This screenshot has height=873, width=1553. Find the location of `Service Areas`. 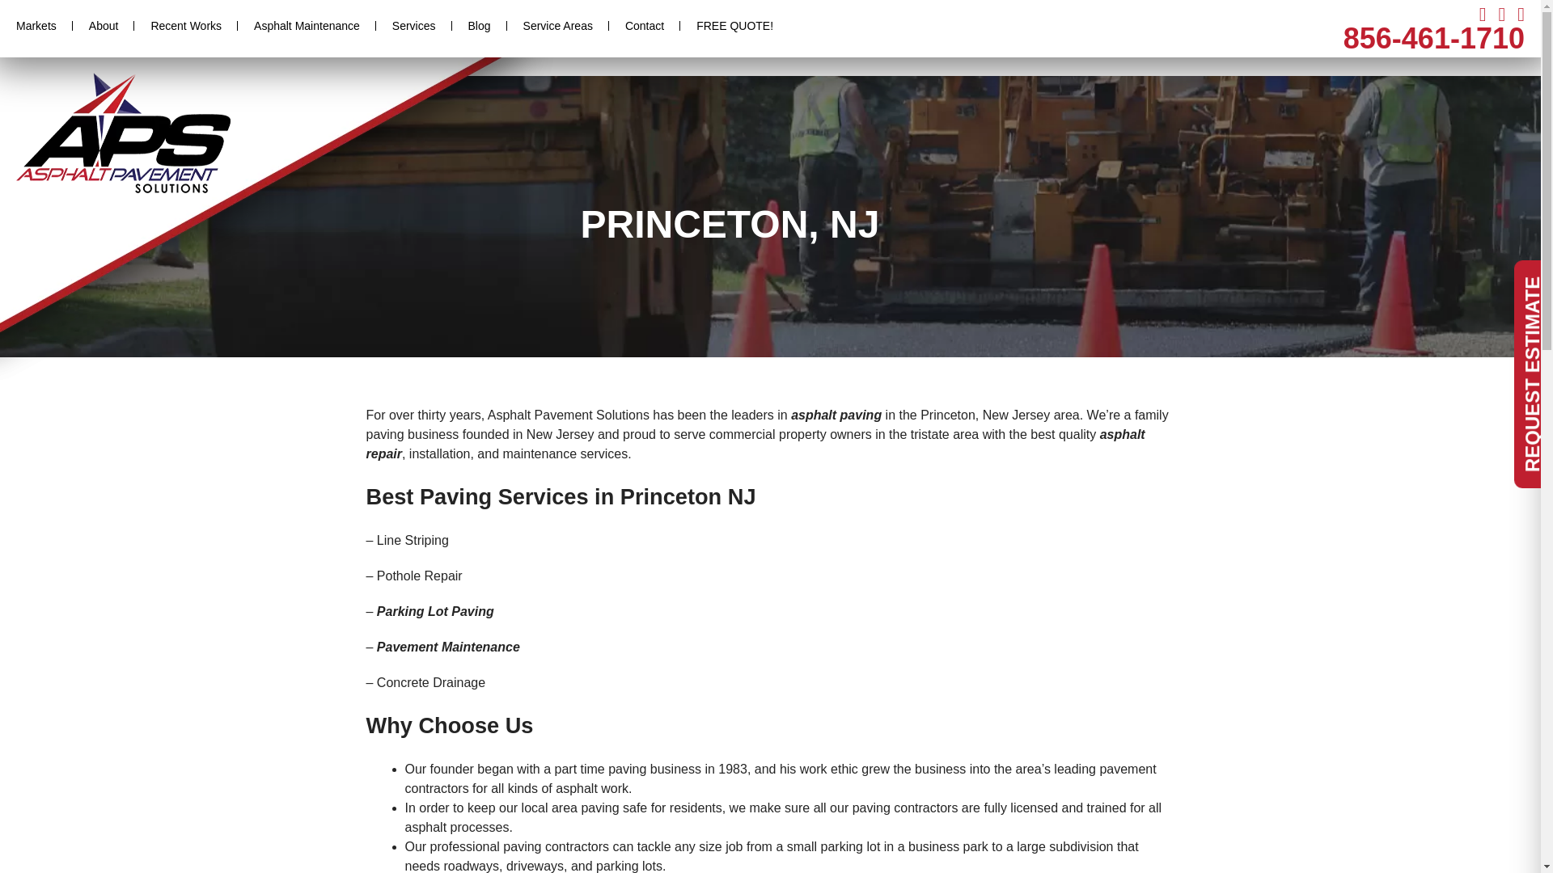

Service Areas is located at coordinates (558, 26).